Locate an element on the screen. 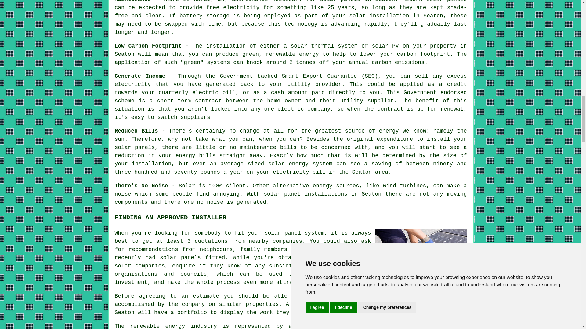 The height and width of the screenshot is (329, 586). Seaton Solar Panel Installers Near is located at coordinates (421, 259).